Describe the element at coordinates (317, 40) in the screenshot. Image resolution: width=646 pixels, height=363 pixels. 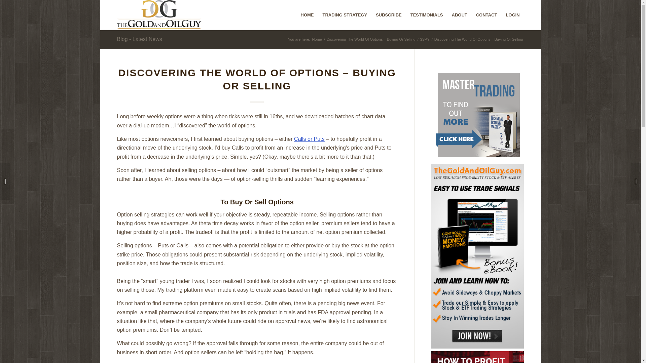
I see `Home` at that location.